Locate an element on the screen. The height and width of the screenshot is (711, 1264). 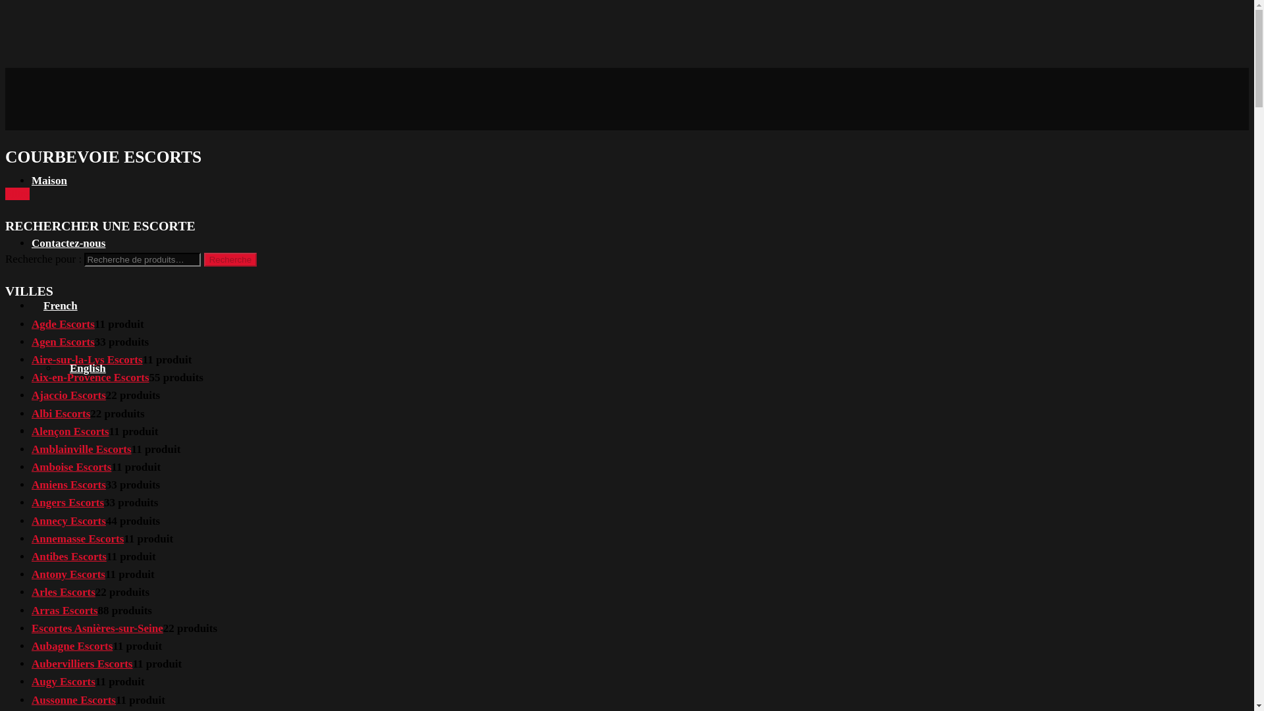
Angers Escorts is located at coordinates (67, 502).